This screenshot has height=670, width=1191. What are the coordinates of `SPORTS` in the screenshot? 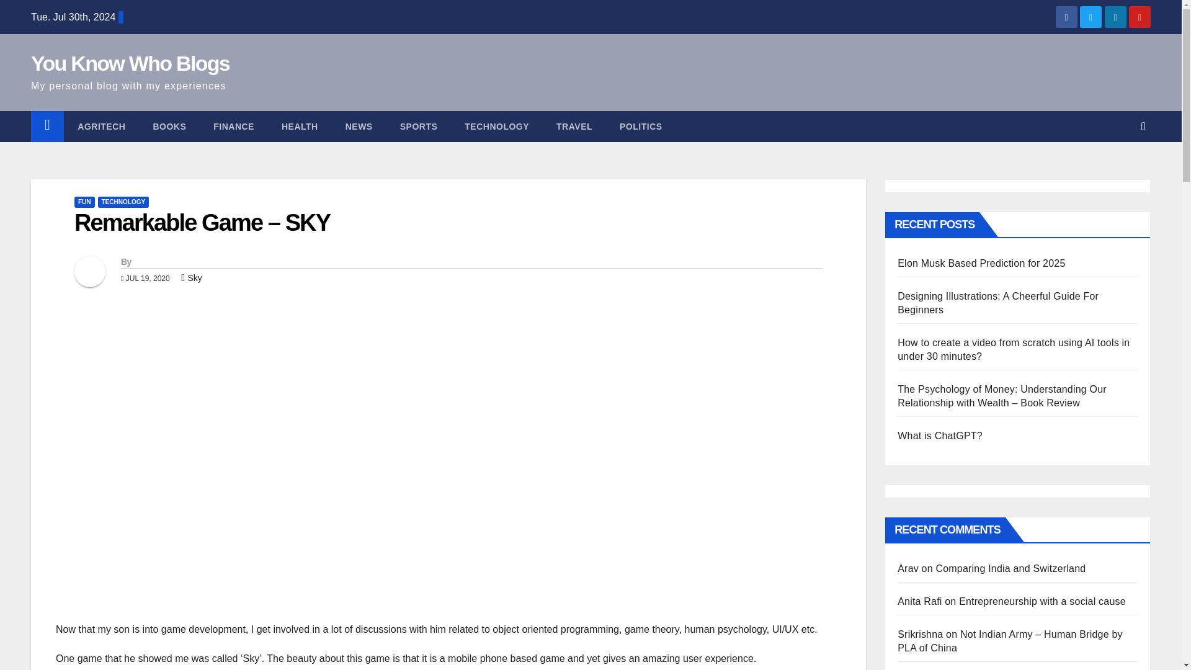 It's located at (418, 127).